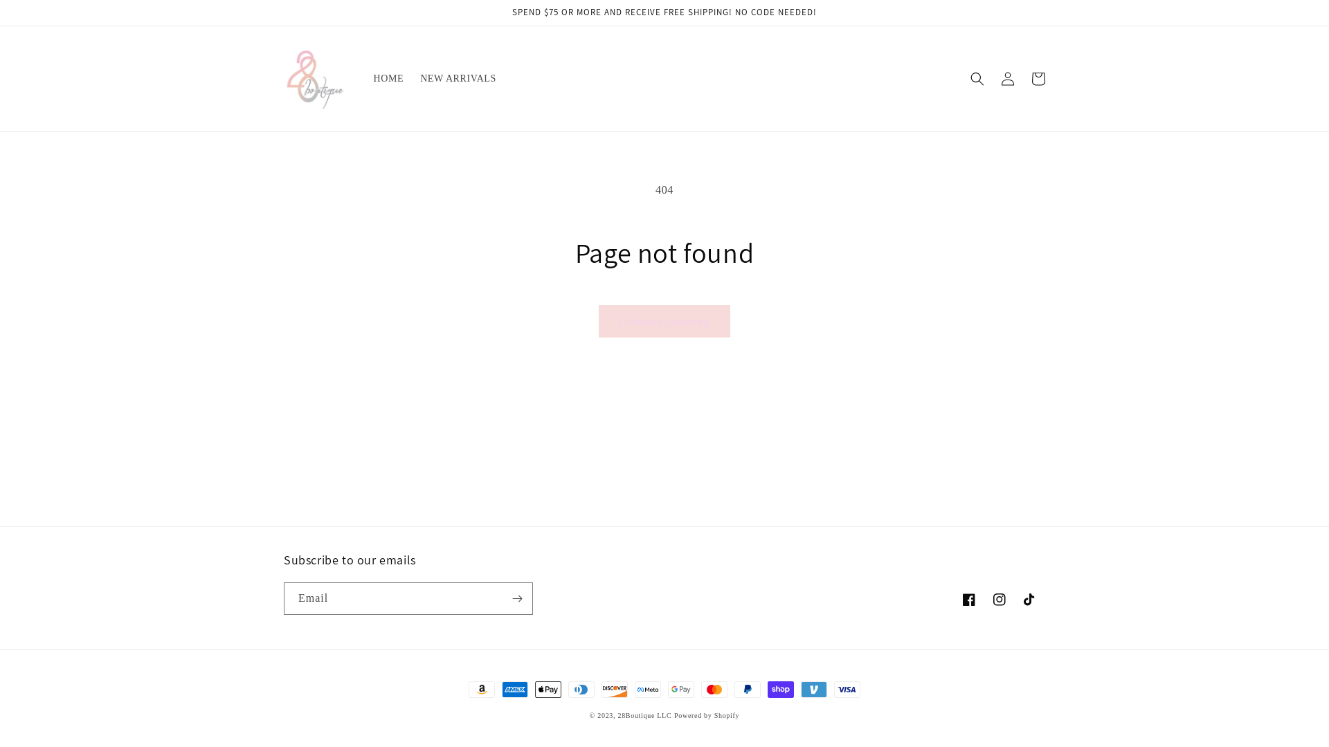  I want to click on Instagram, so click(1000, 600).